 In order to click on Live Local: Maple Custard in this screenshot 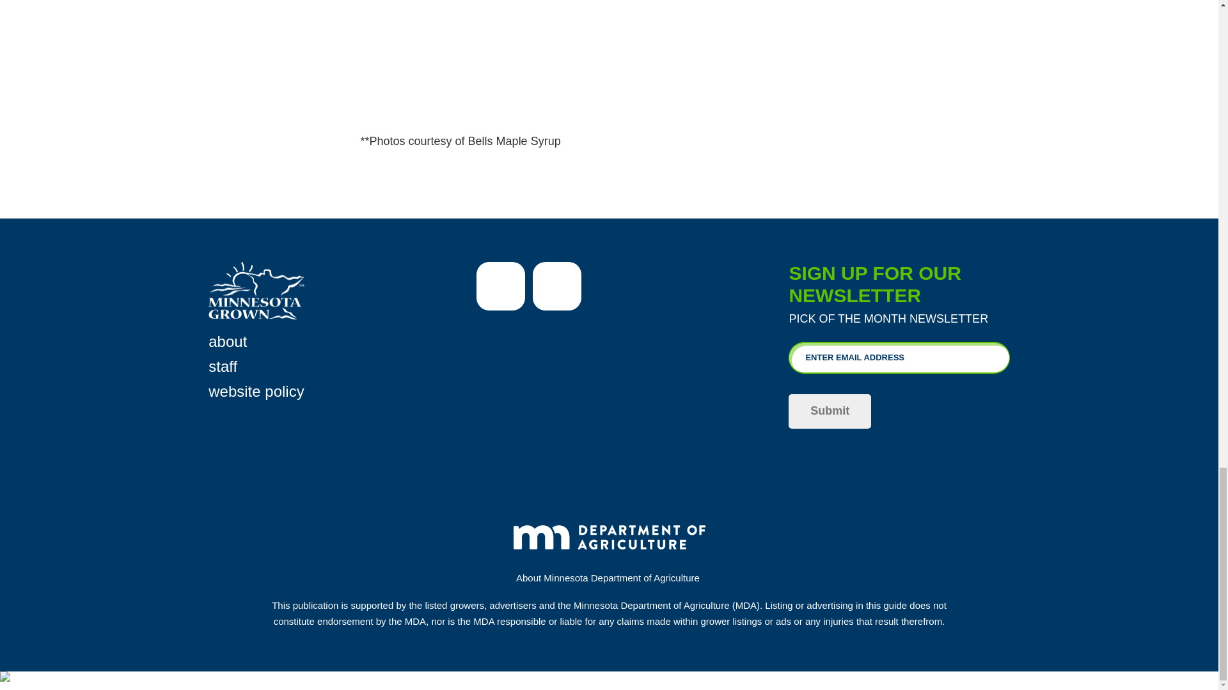, I will do `click(610, 59)`.